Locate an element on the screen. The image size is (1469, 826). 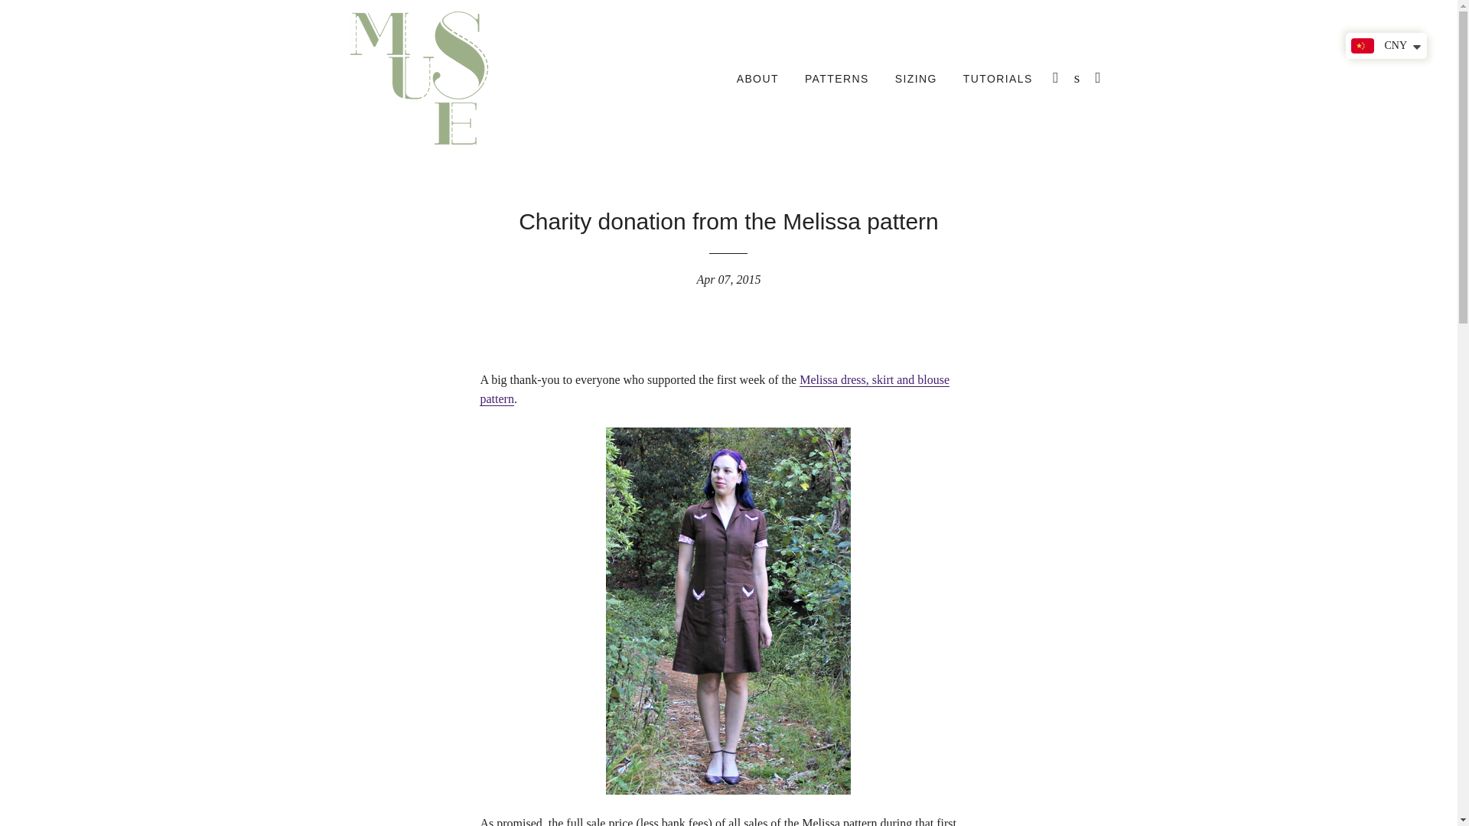
SIZING is located at coordinates (917, 79).